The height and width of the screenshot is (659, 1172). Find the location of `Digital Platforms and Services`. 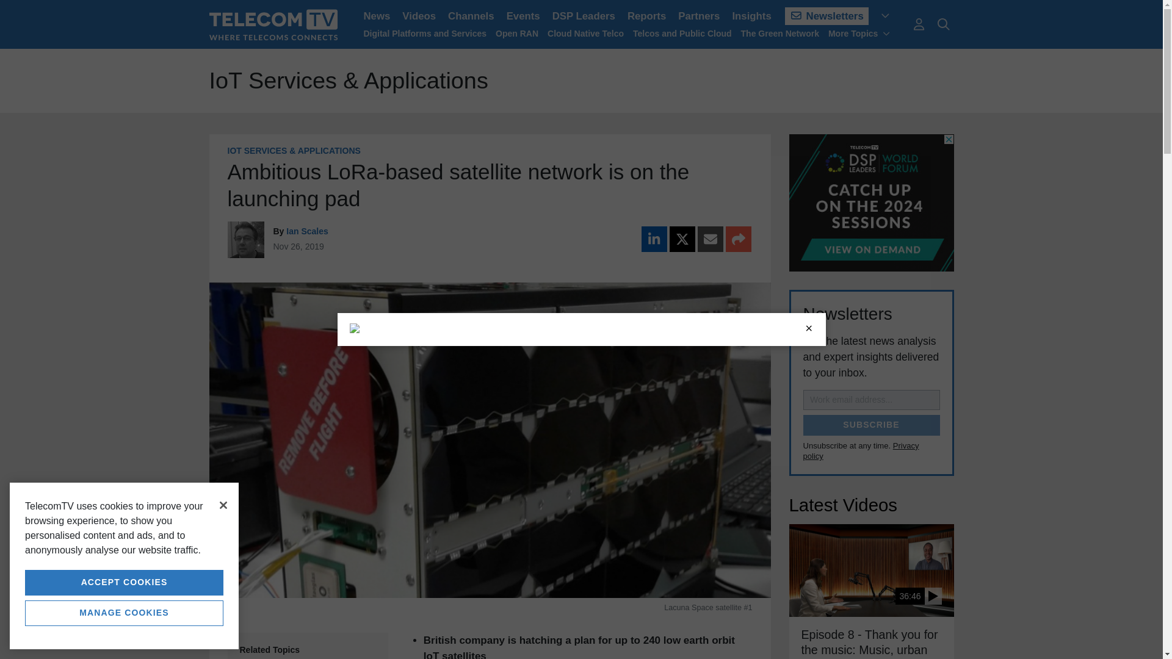

Digital Platforms and Services is located at coordinates (425, 33).